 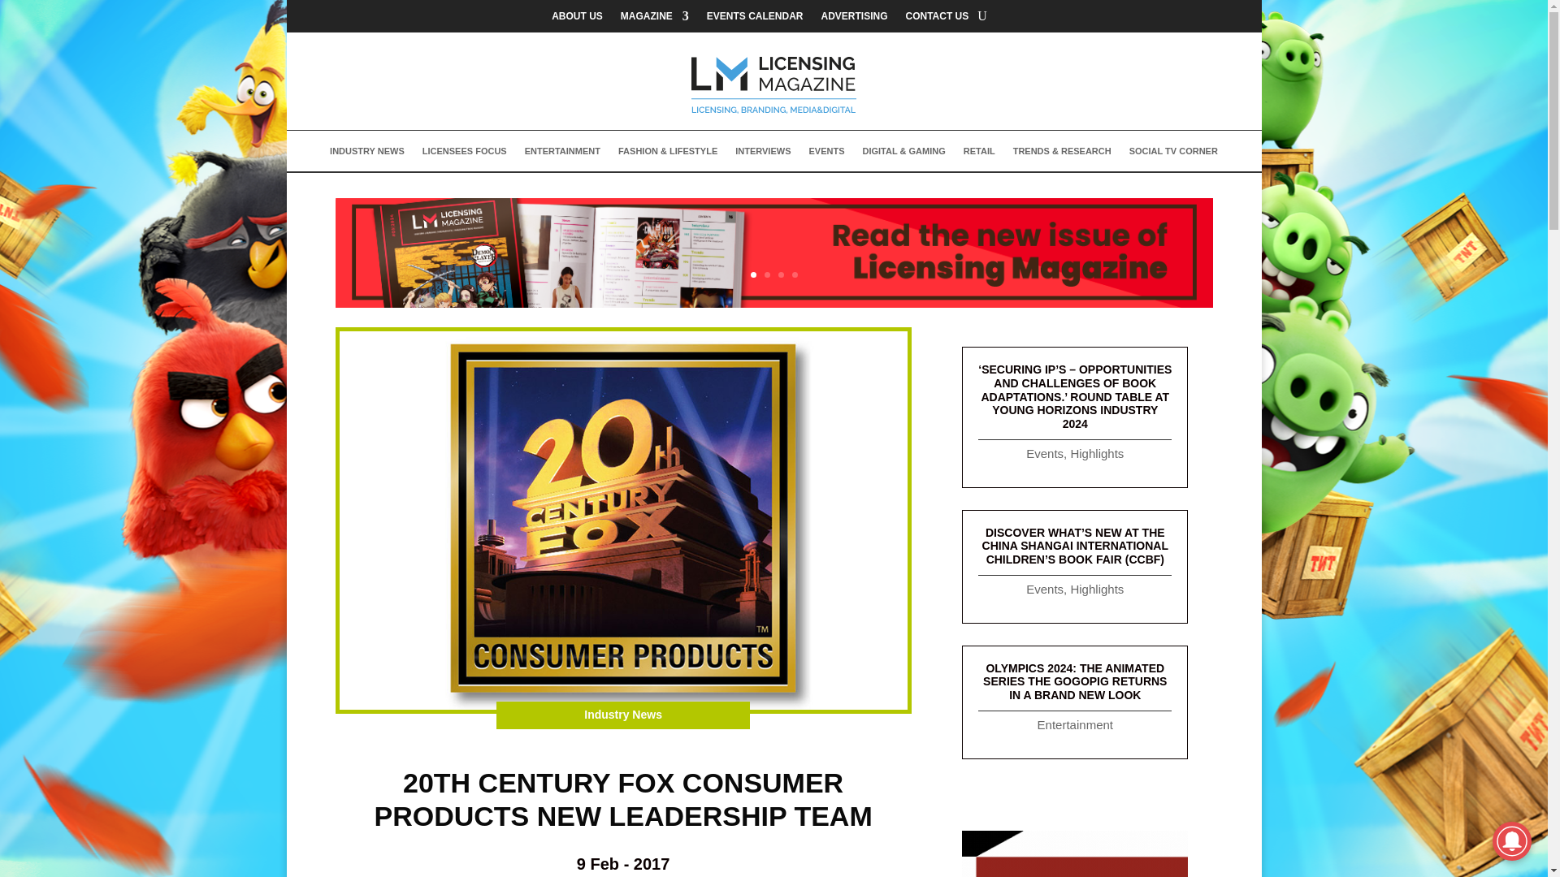 I want to click on INDUSTRY NEWS, so click(x=366, y=154).